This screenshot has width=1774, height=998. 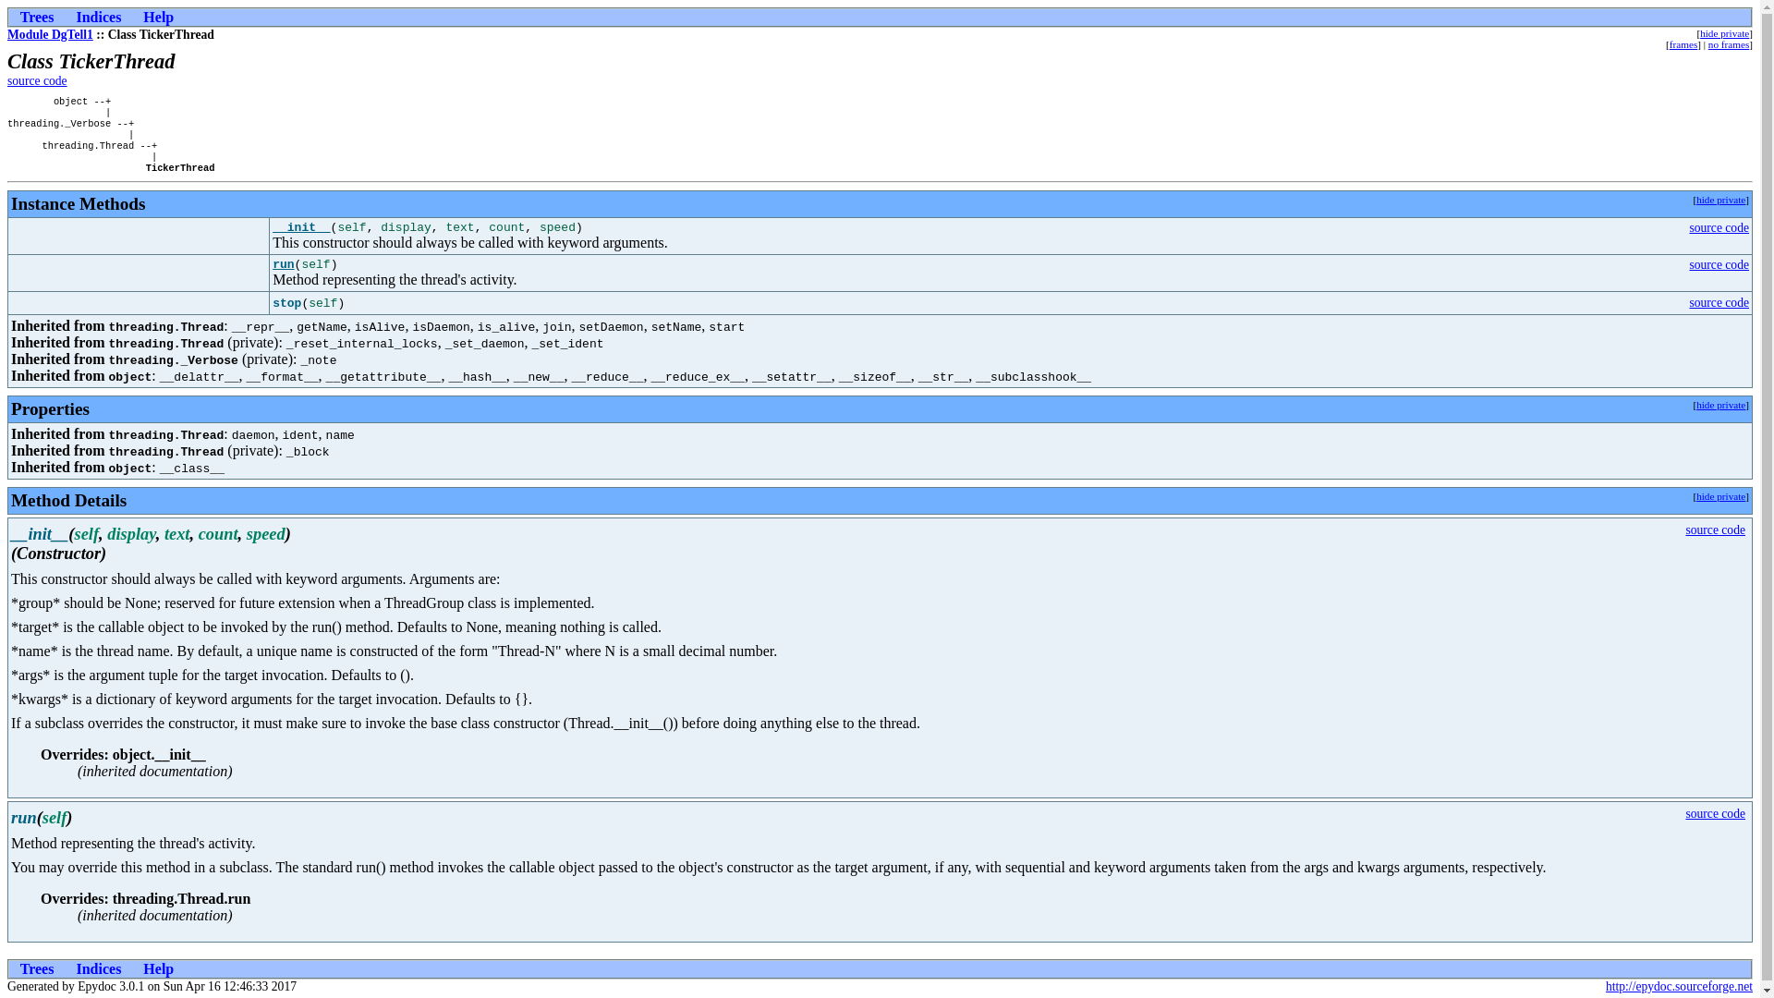 I want to click on no frames, so click(x=1729, y=44).